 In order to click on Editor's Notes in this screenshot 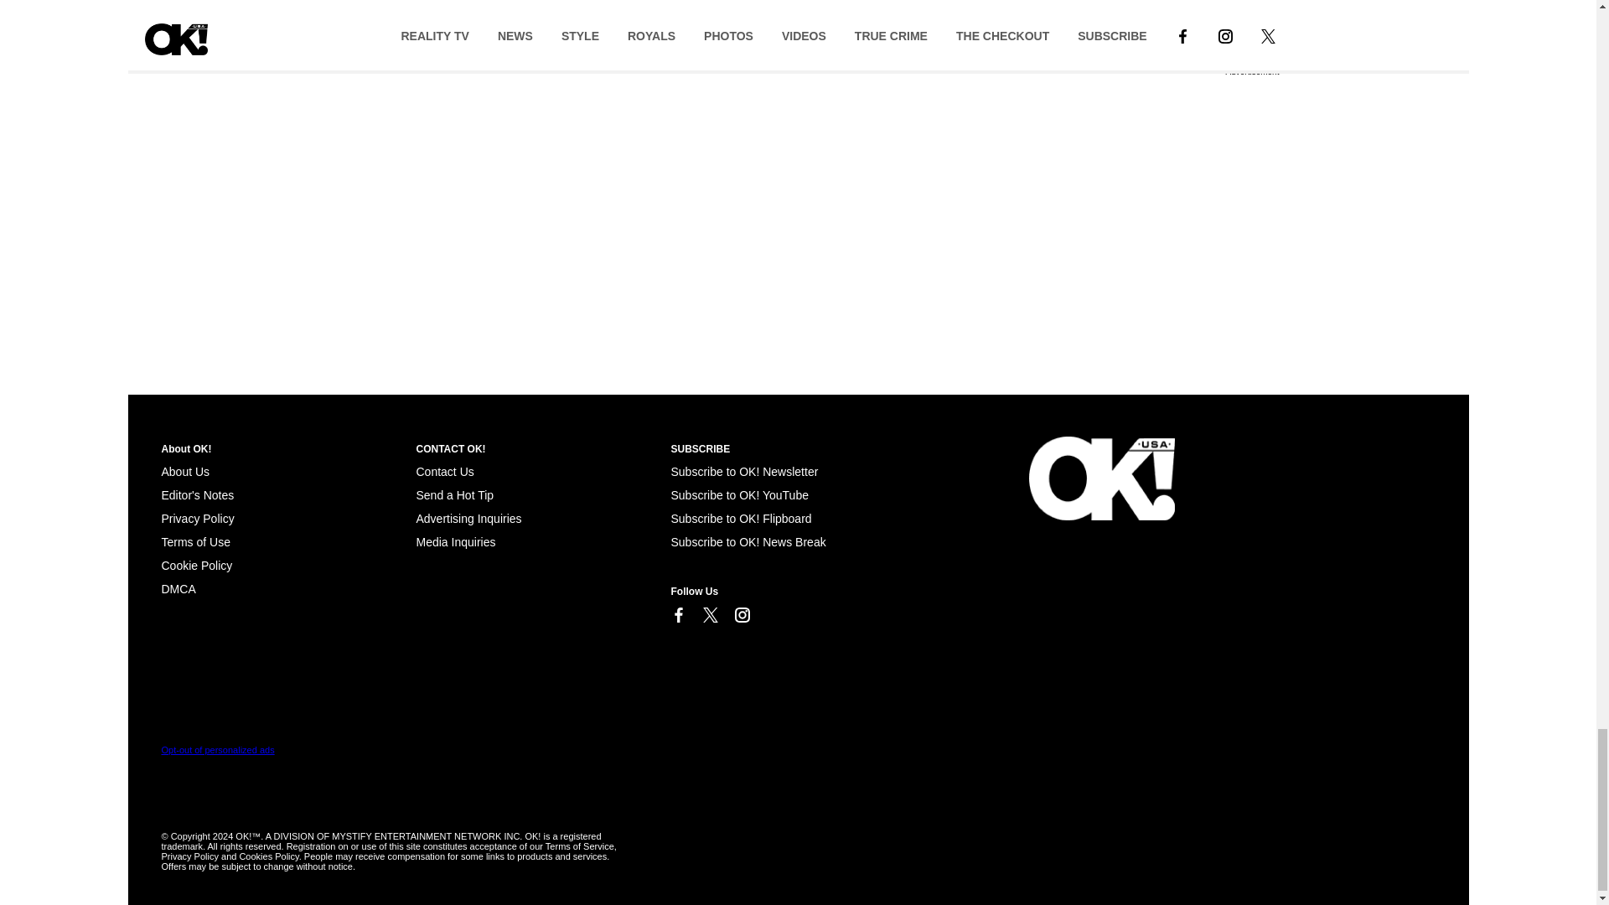, I will do `click(197, 495)`.